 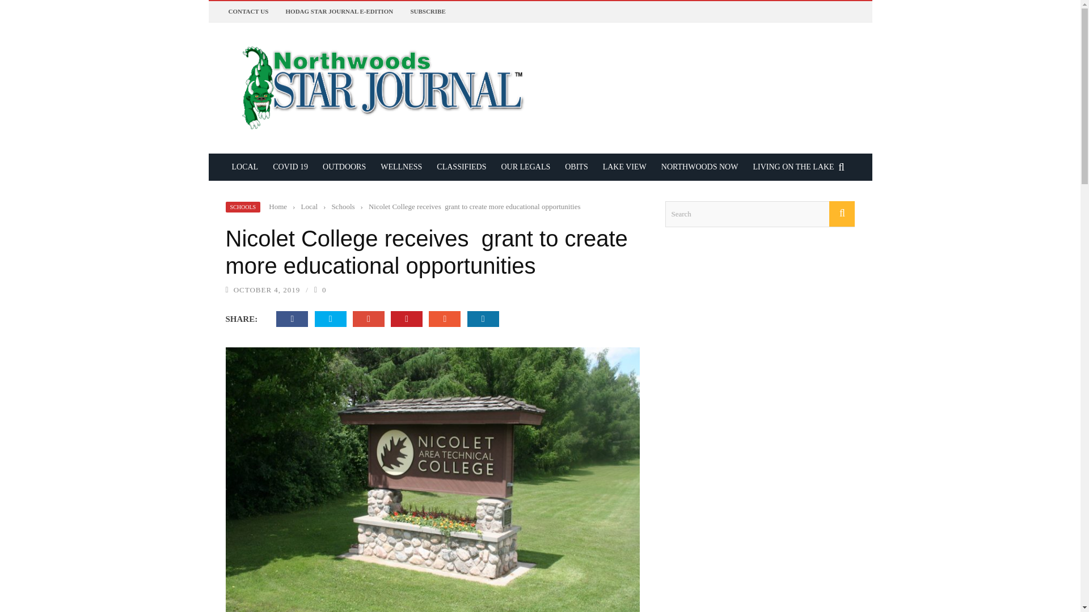 I want to click on LOCAL, so click(x=245, y=167).